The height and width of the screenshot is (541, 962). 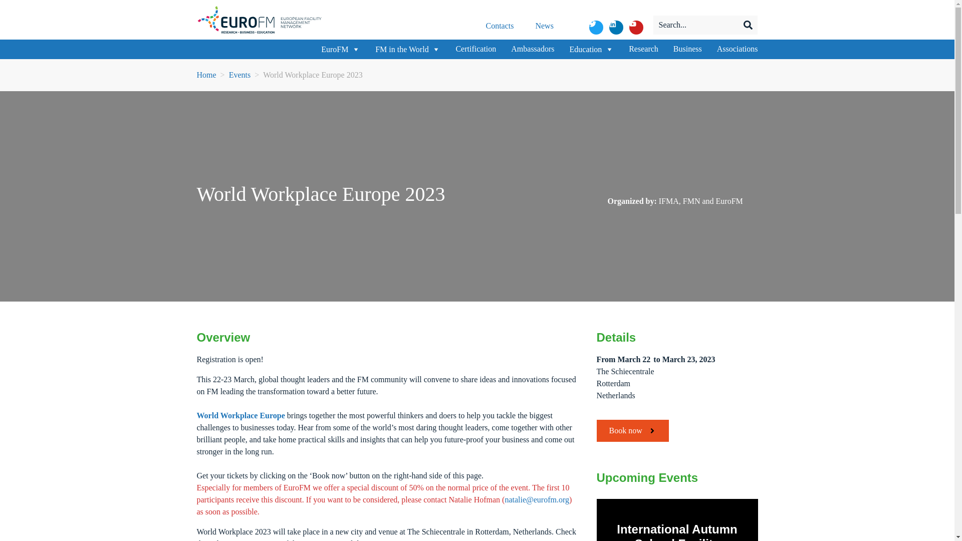 I want to click on Associations, so click(x=737, y=49).